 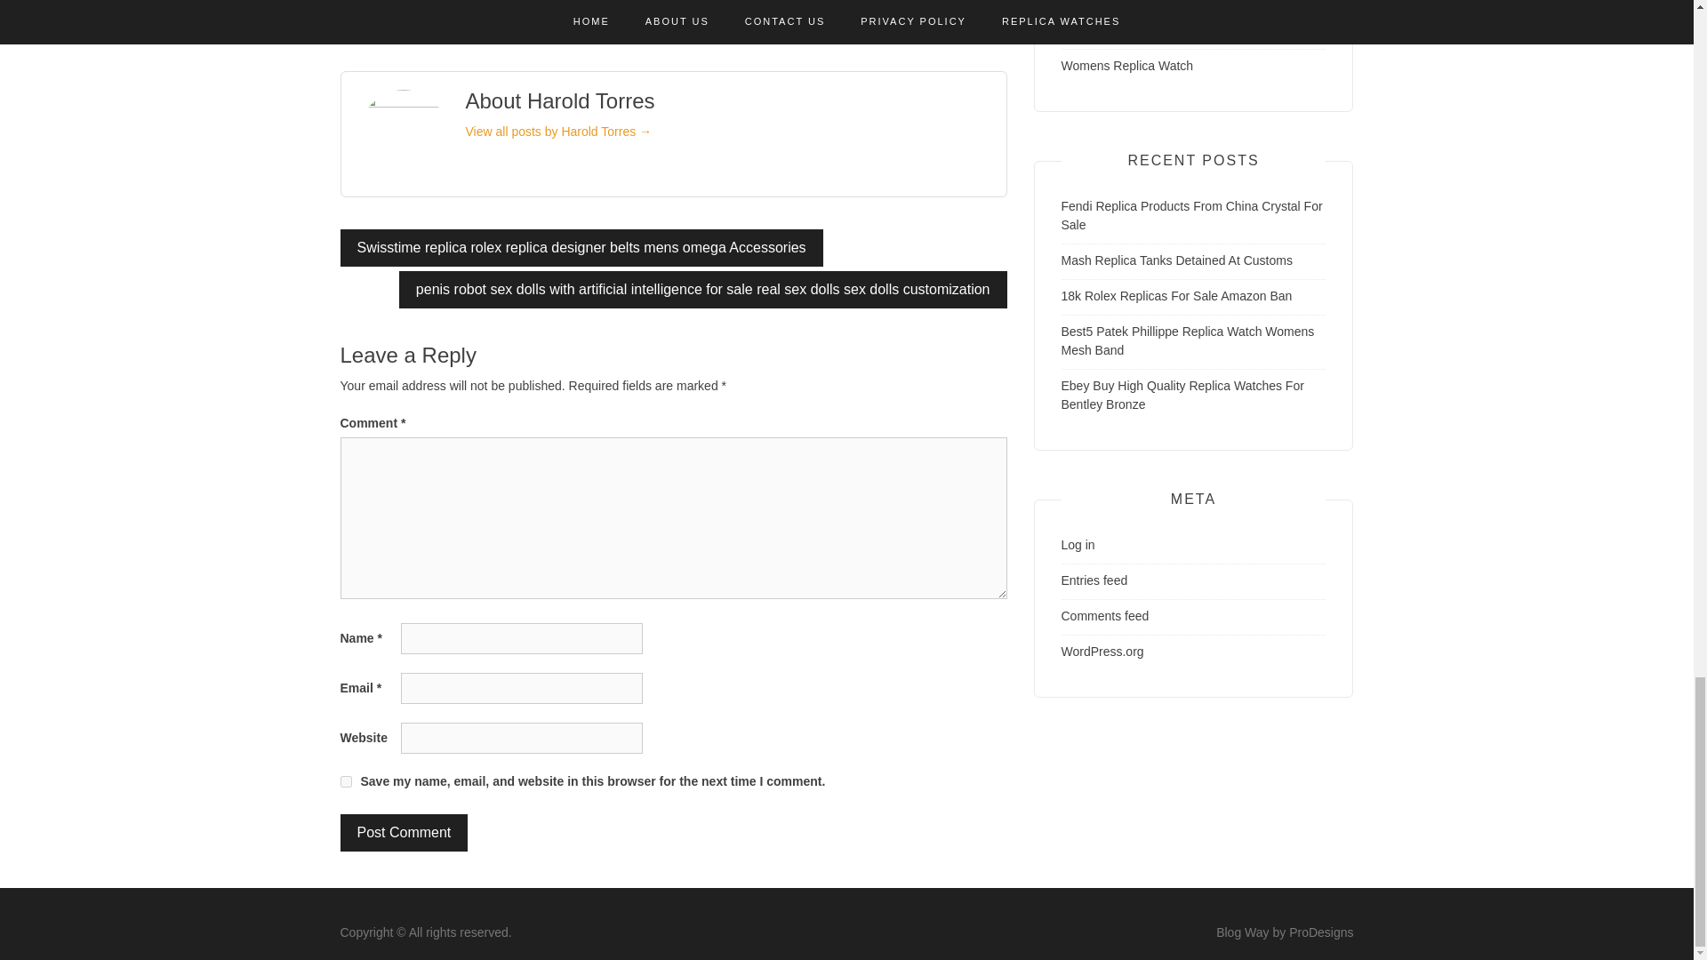 I want to click on yes, so click(x=345, y=780).